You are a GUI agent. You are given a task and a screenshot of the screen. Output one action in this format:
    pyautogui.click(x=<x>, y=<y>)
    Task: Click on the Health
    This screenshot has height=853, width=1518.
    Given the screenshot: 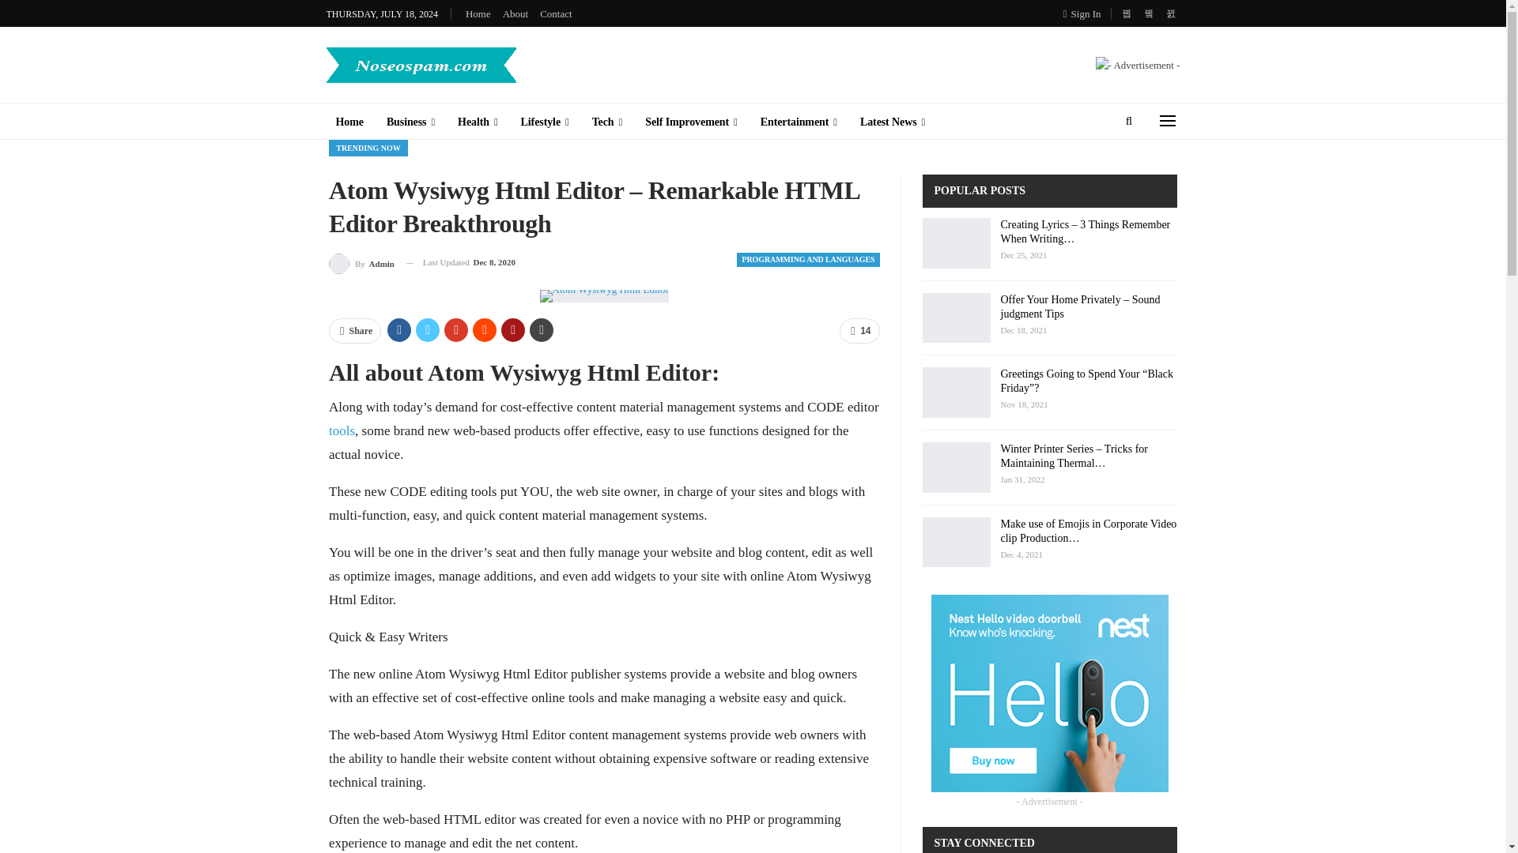 What is the action you would take?
    pyautogui.click(x=478, y=122)
    